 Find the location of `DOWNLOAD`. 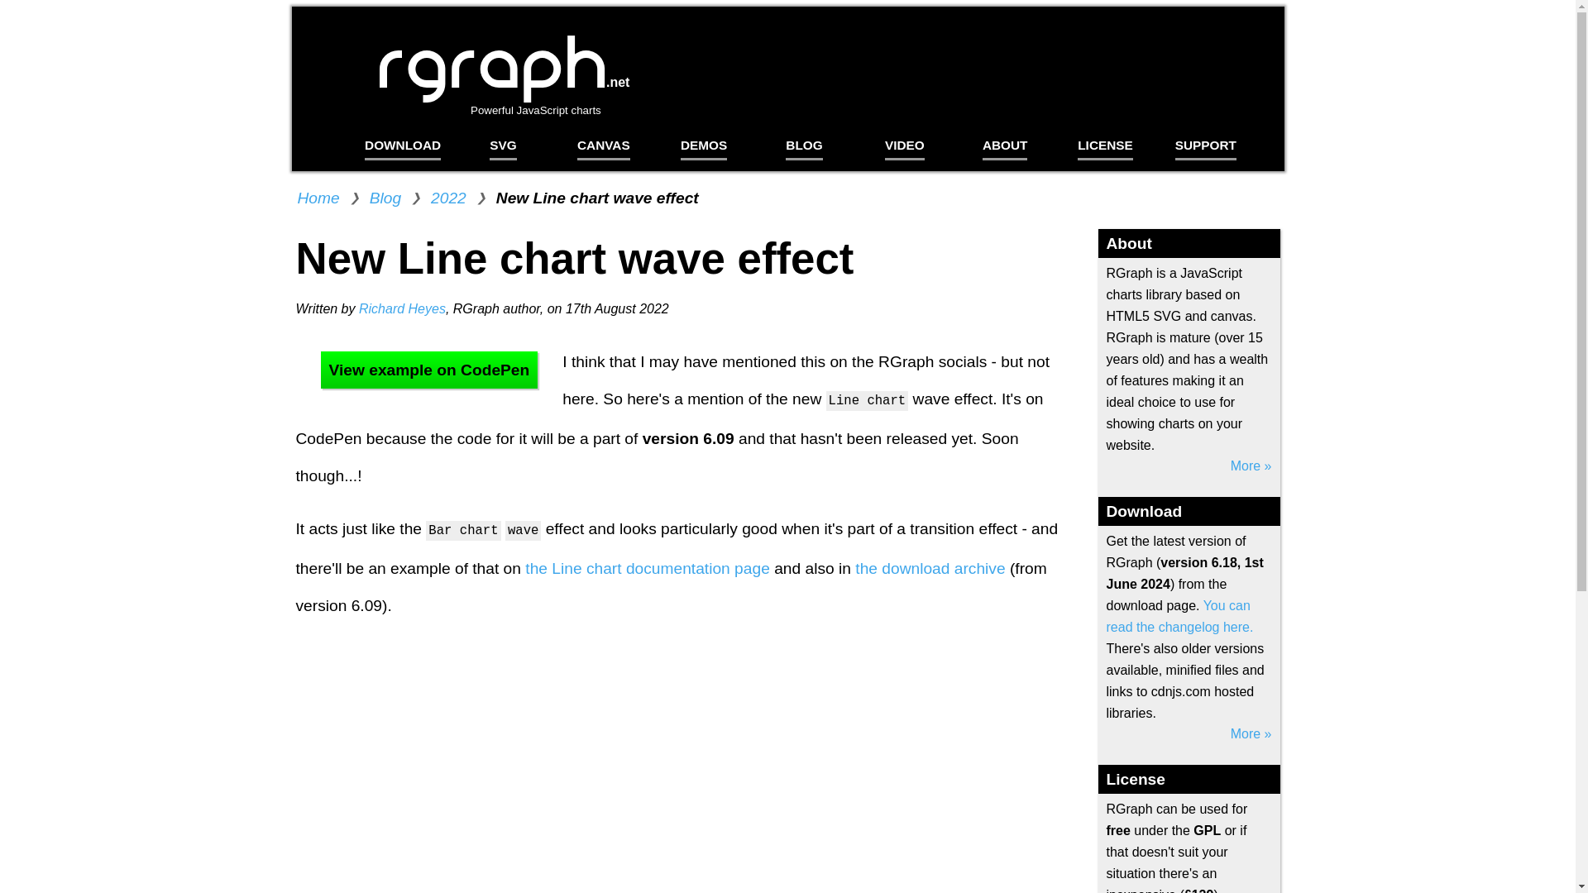

DOWNLOAD is located at coordinates (402, 141).